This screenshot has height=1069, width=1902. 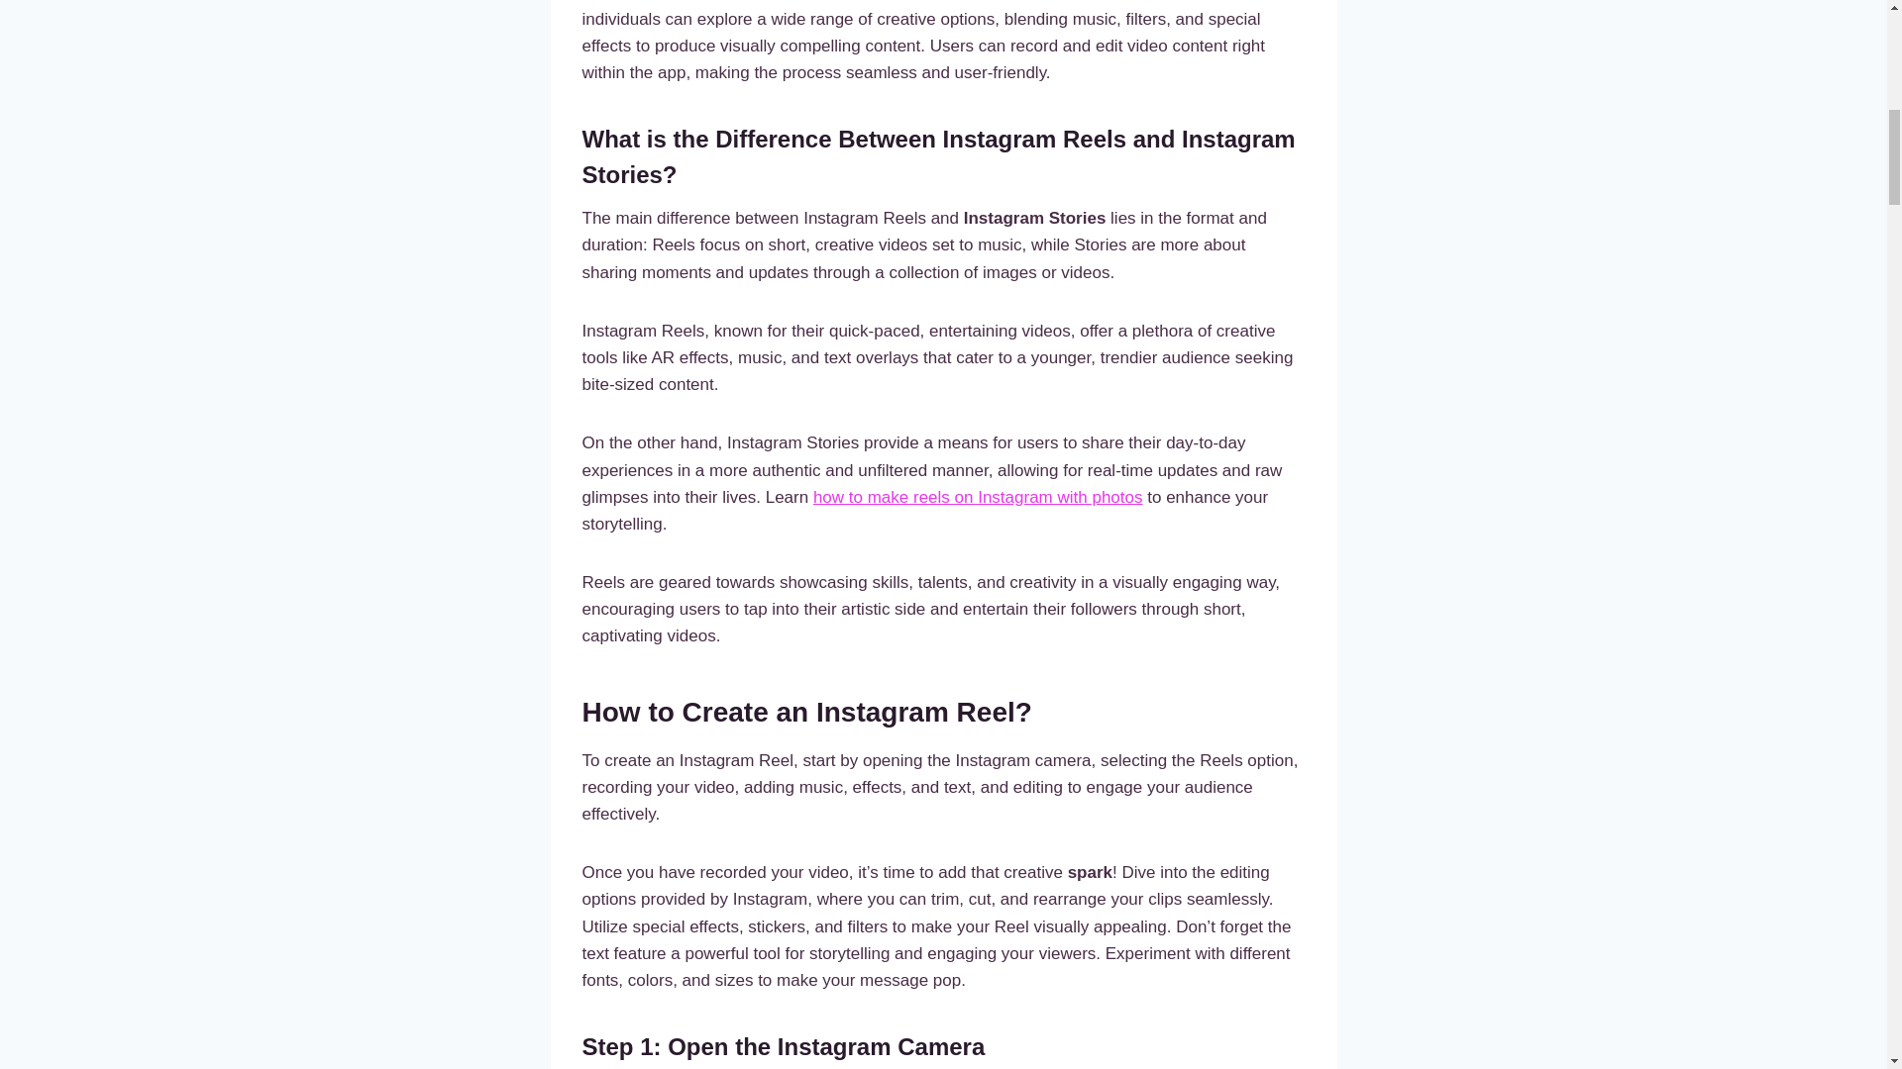 What do you see at coordinates (978, 497) in the screenshot?
I see `how to make reels on Instagram with photos` at bounding box center [978, 497].